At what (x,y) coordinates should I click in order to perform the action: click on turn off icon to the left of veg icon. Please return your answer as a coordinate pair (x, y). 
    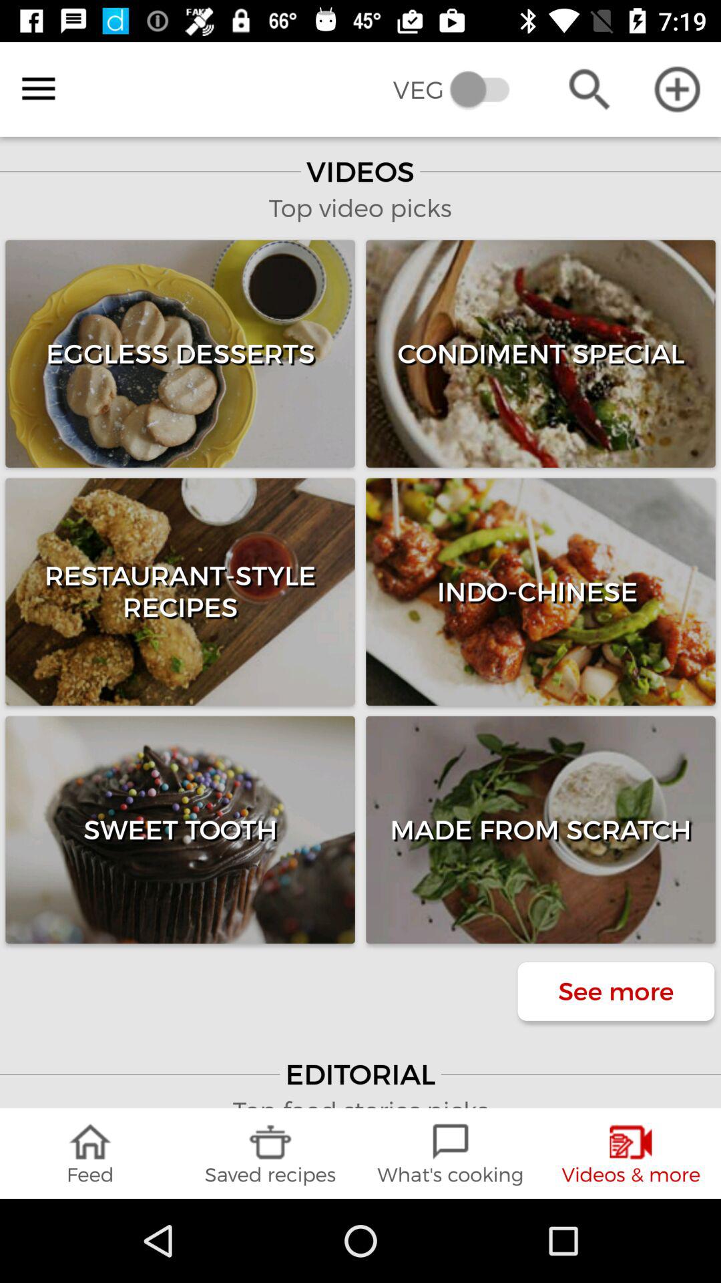
    Looking at the image, I should click on (39, 89).